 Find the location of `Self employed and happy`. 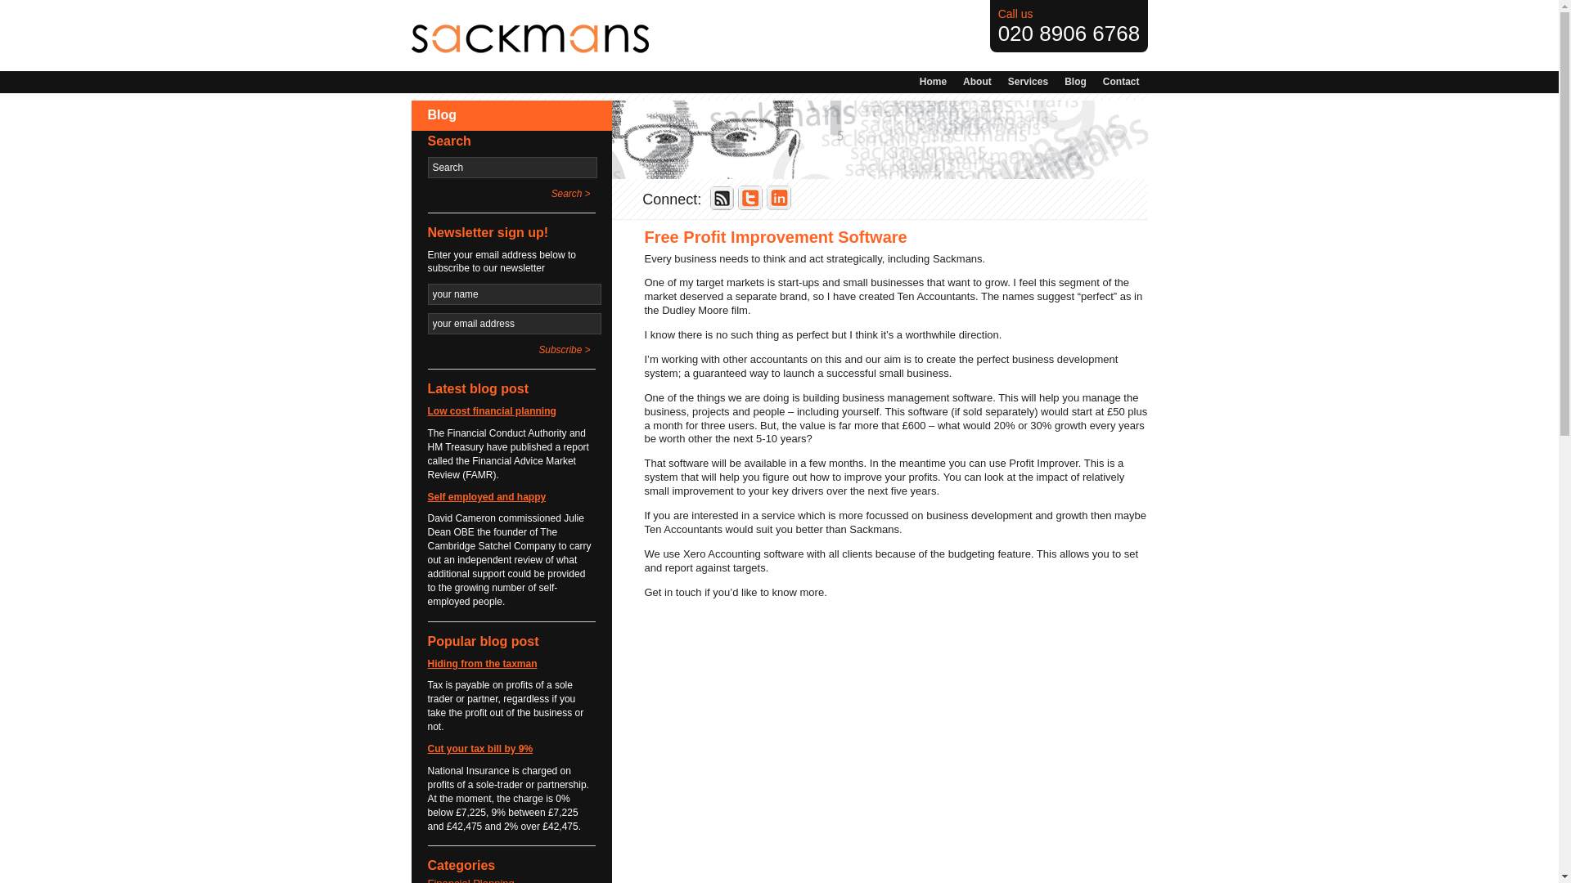

Self employed and happy is located at coordinates (486, 496).